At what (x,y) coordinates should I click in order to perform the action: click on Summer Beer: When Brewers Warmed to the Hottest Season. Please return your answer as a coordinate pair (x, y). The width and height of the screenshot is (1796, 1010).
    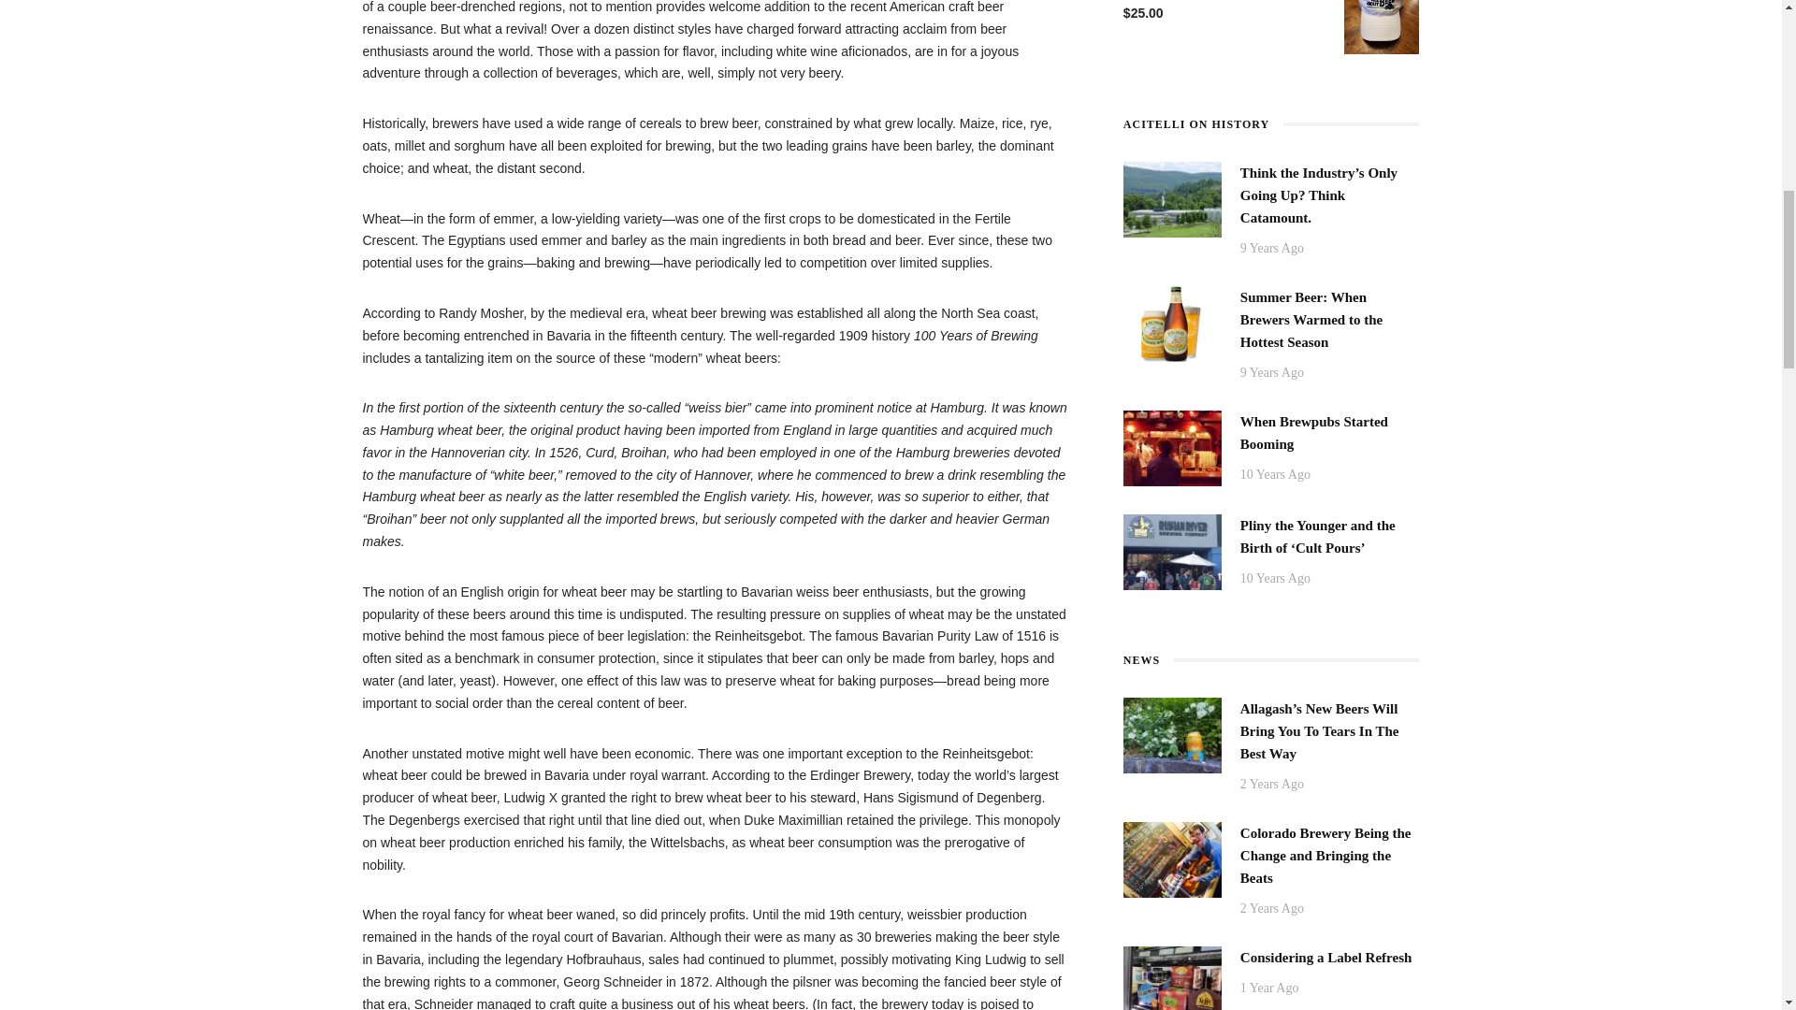
    Looking at the image, I should click on (1172, 322).